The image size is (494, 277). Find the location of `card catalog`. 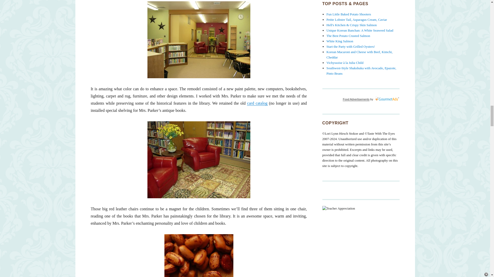

card catalog is located at coordinates (257, 103).